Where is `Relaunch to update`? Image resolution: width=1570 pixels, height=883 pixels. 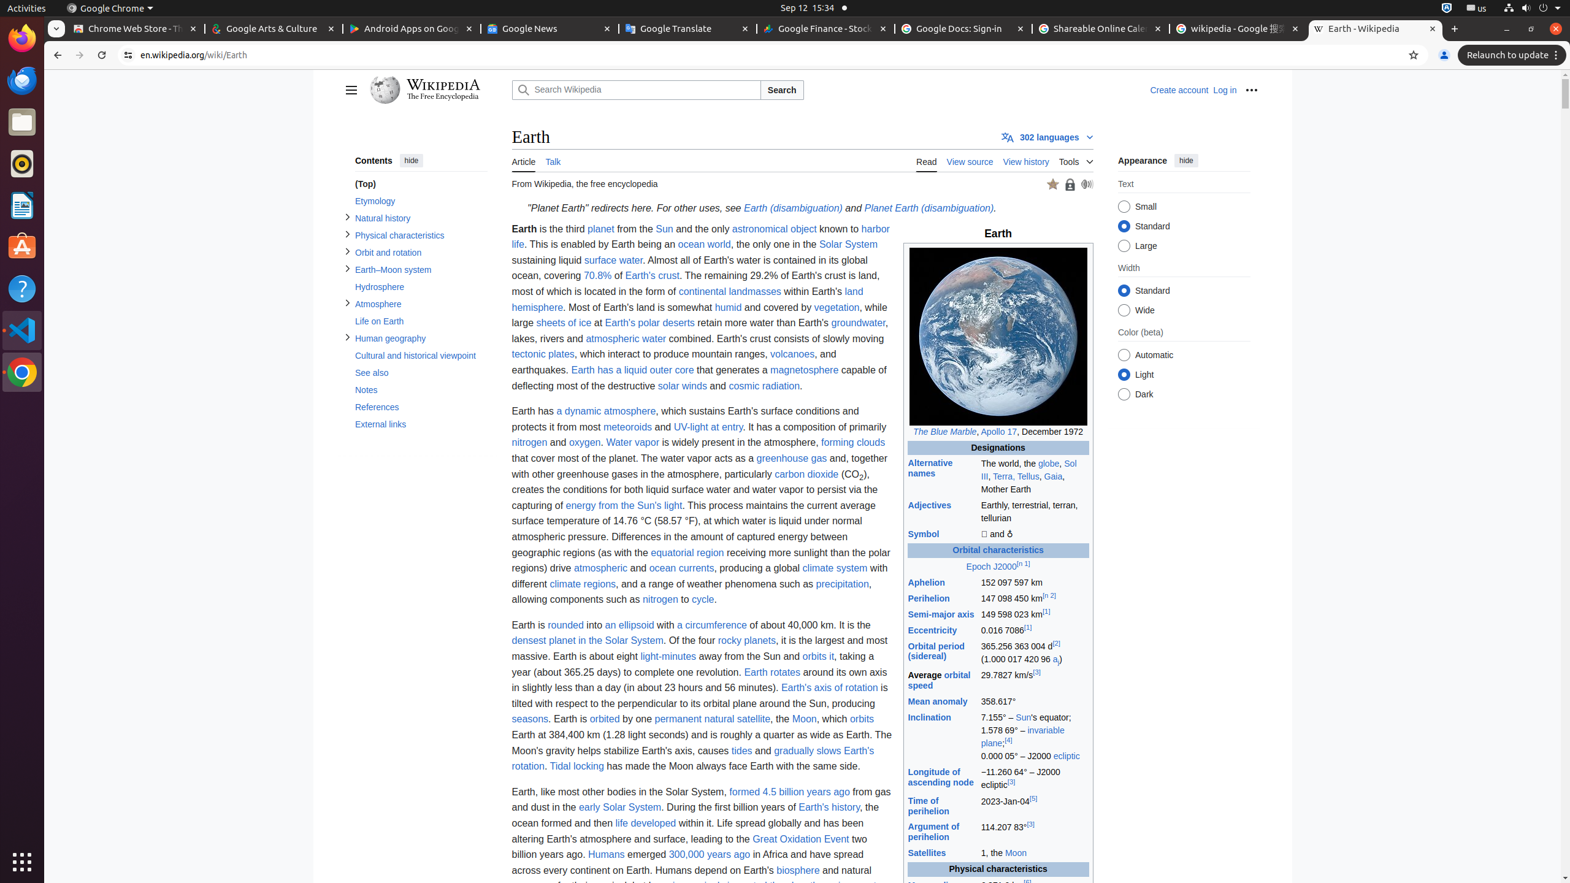 Relaunch to update is located at coordinates (1514, 55).